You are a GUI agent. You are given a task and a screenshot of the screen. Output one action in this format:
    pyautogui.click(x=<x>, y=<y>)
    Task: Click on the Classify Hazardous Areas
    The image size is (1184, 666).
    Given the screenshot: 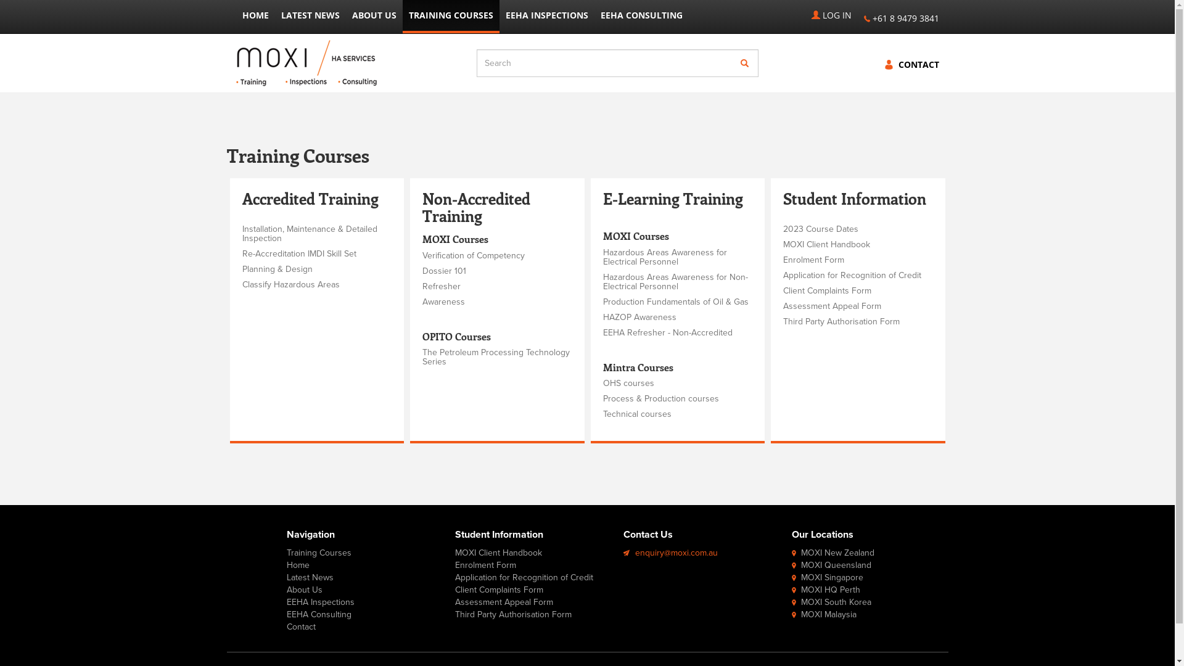 What is the action you would take?
    pyautogui.click(x=290, y=285)
    